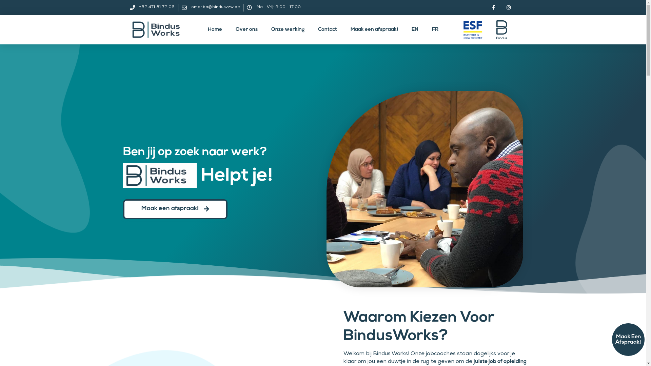 This screenshot has height=366, width=651. I want to click on Facebook-f, so click(494, 7).